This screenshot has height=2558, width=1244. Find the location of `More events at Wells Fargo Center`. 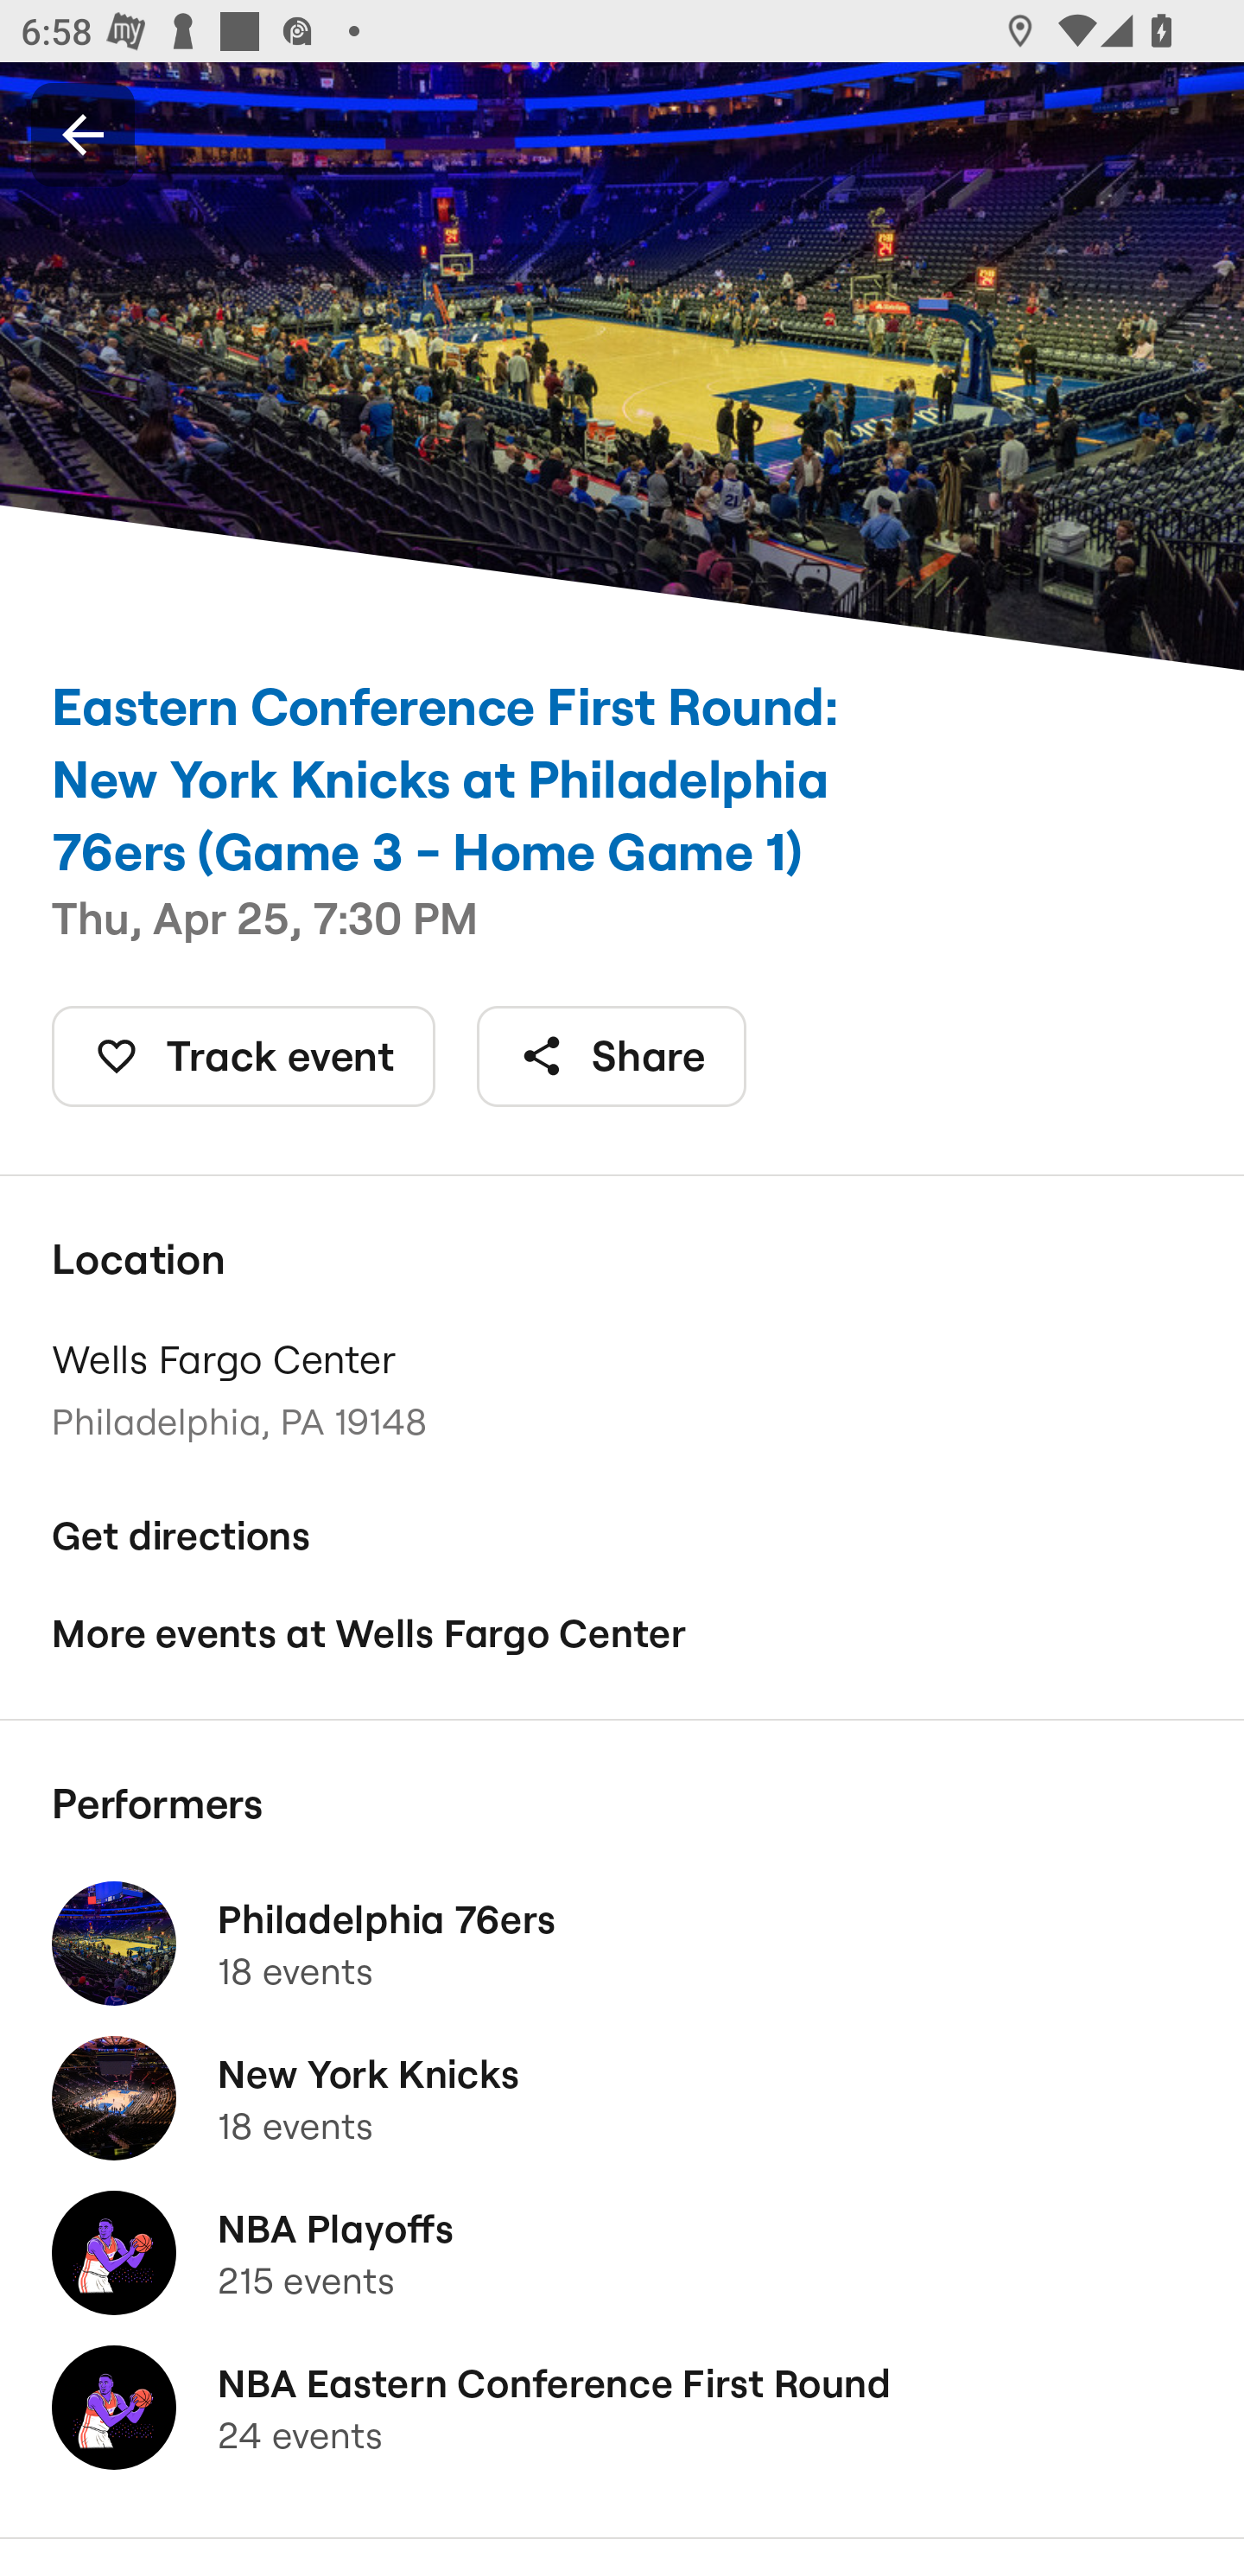

More events at Wells Fargo Center is located at coordinates (622, 1634).